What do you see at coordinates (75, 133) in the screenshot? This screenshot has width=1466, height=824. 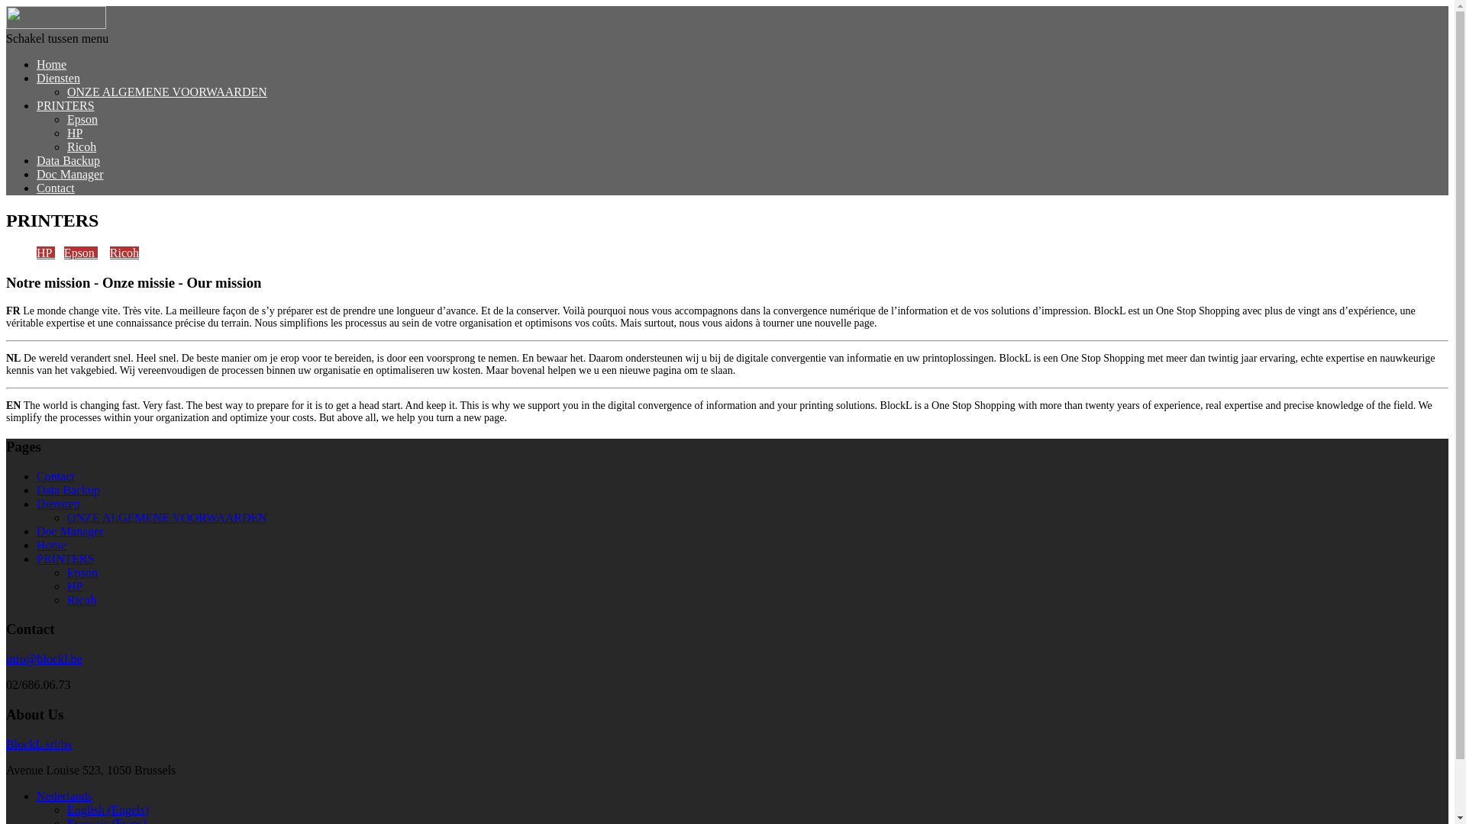 I see `HP` at bounding box center [75, 133].